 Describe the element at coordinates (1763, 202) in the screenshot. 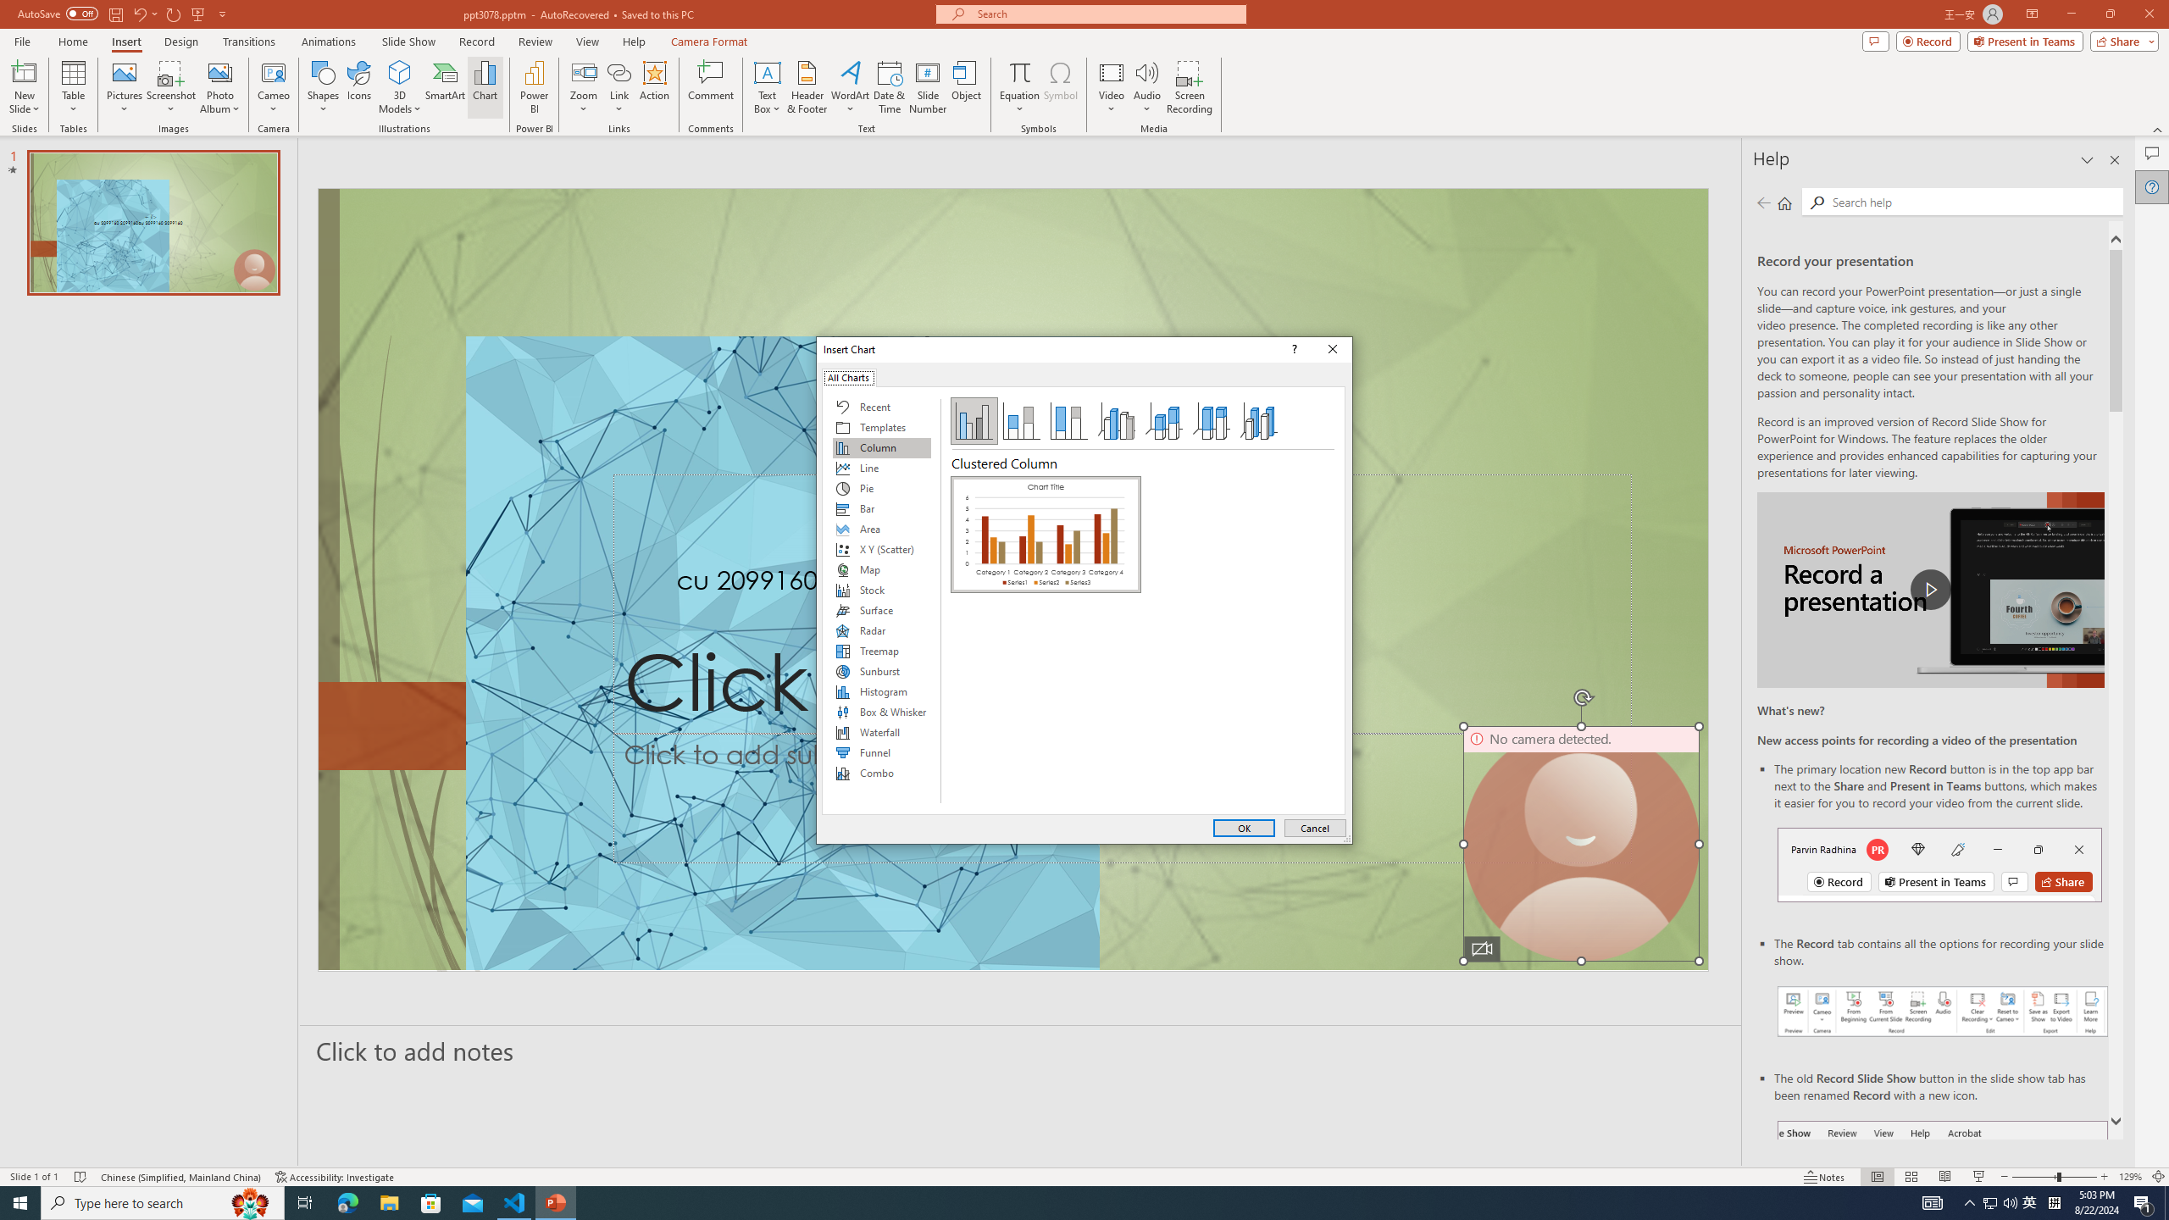

I see `Previous page` at that location.